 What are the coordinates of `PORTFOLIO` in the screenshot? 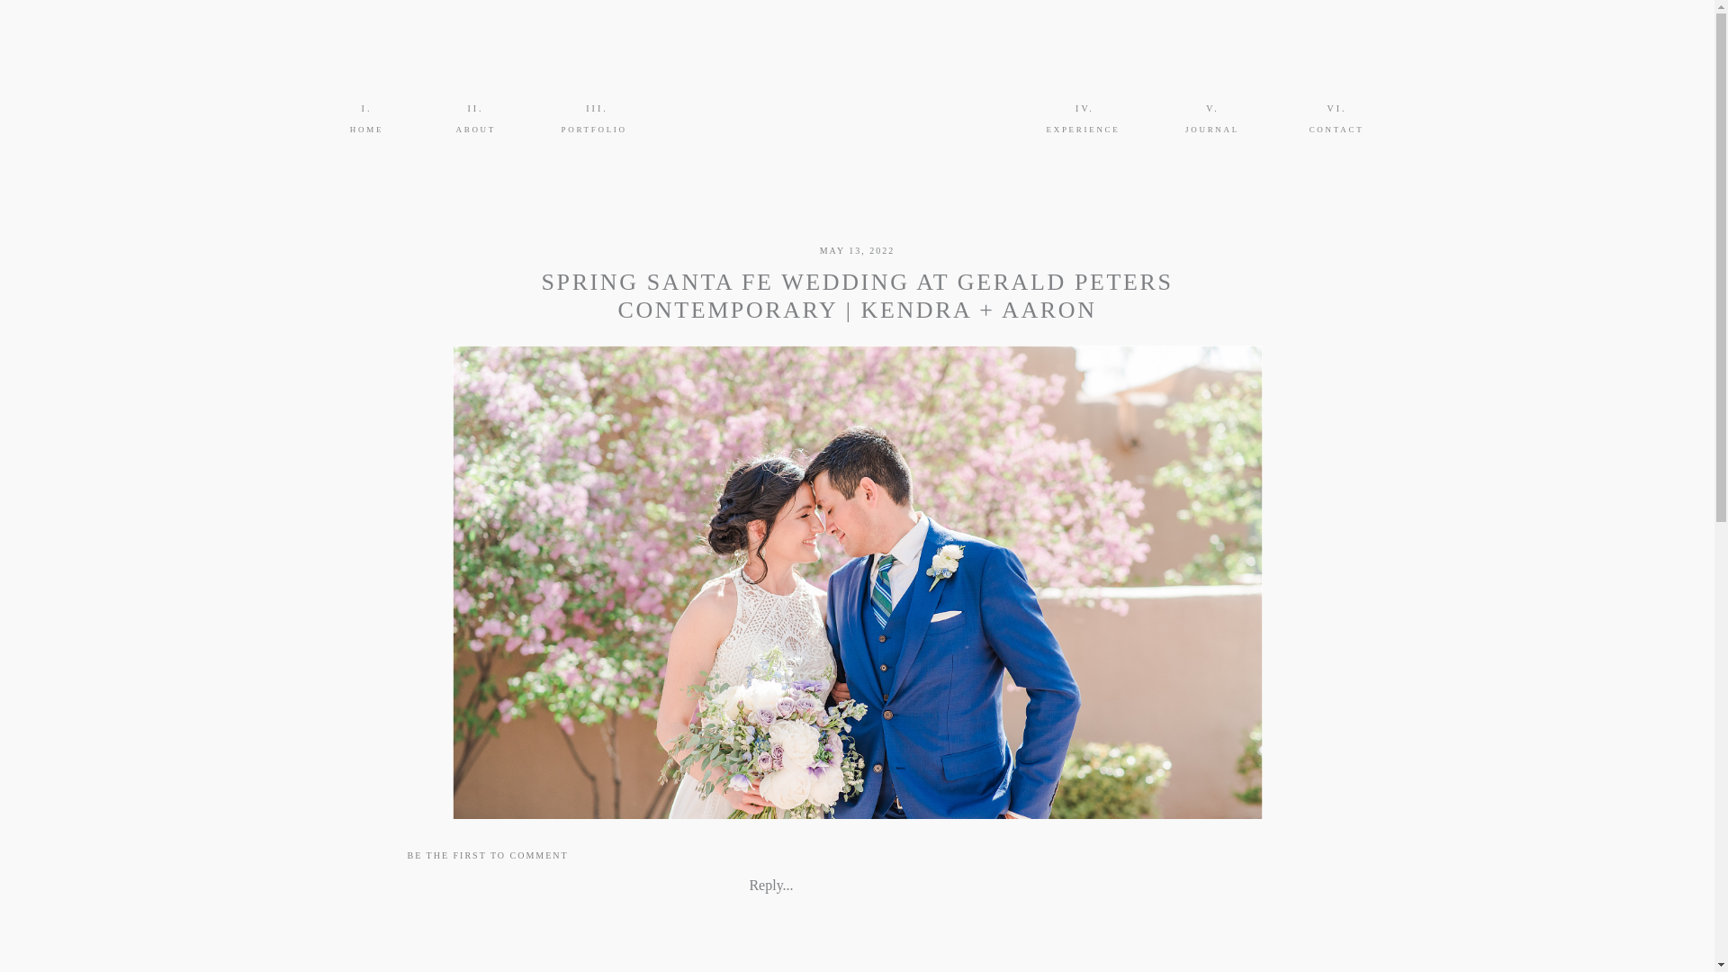 It's located at (594, 130).